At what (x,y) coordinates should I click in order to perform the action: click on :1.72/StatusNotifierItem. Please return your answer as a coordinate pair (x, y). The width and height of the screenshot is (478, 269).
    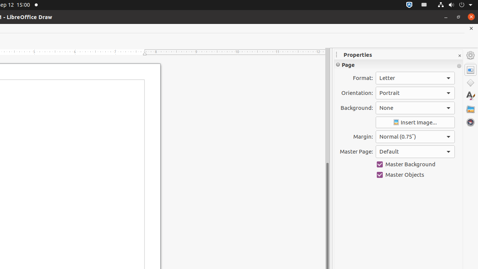
    Looking at the image, I should click on (409, 5).